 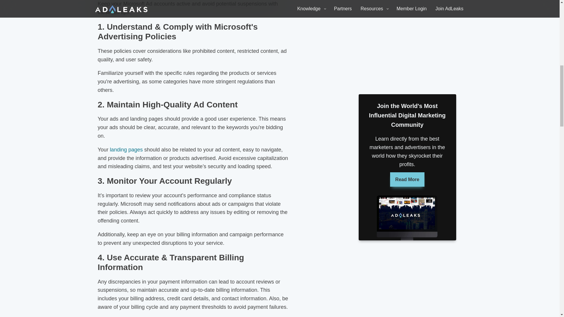 I want to click on landing pages, so click(x=126, y=150).